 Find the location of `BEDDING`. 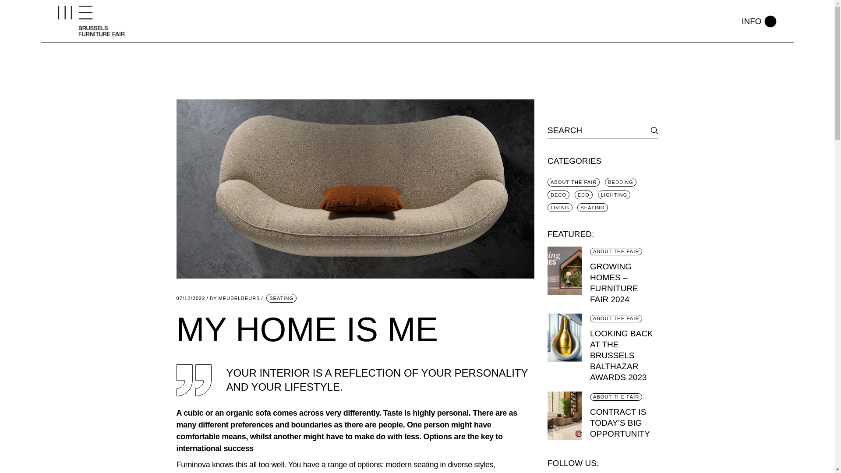

BEDDING is located at coordinates (235, 298).